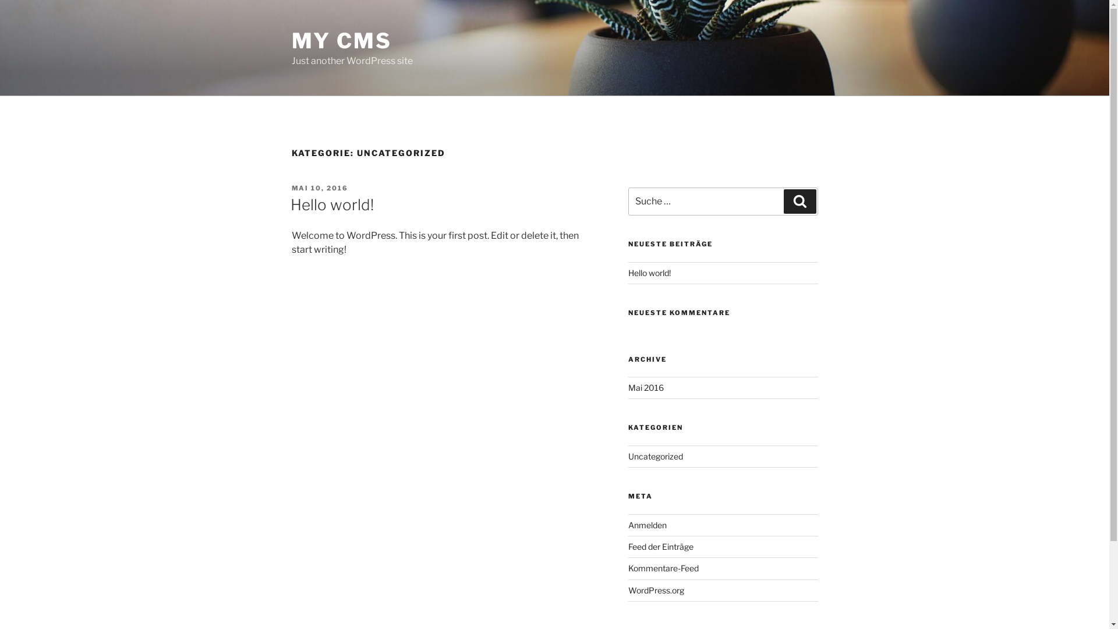 The image size is (1118, 629). Describe the element at coordinates (320, 188) in the screenshot. I see `MAI 10, 2016` at that location.